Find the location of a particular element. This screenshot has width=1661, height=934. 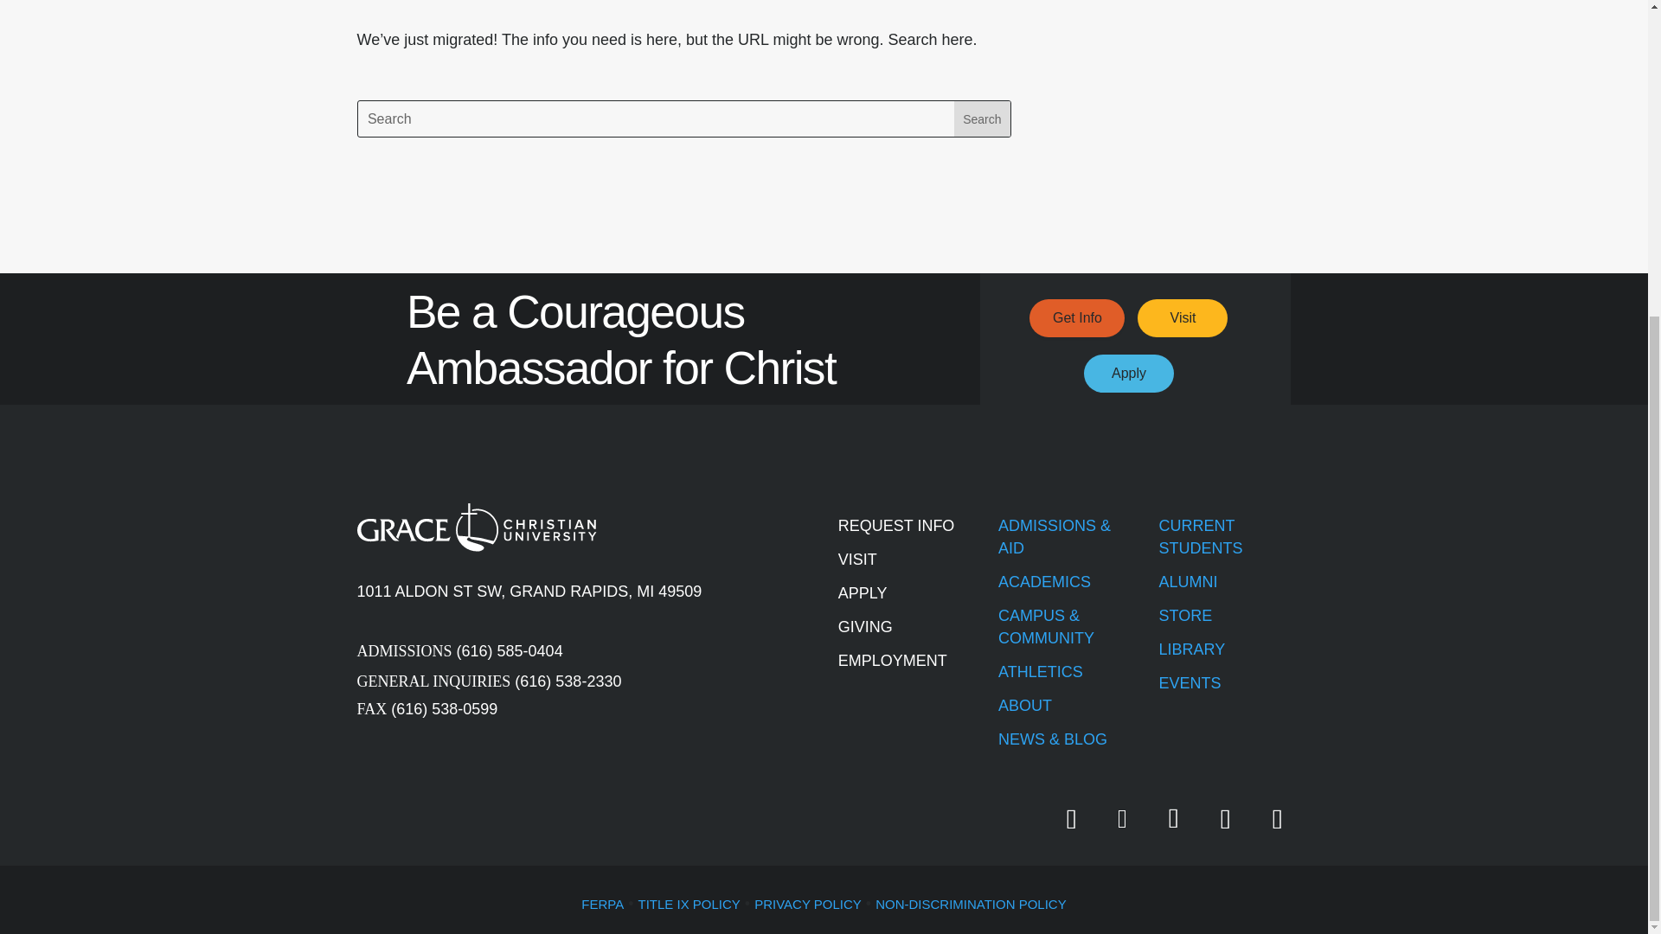

Follow on LinkedIn is located at coordinates (1276, 818).